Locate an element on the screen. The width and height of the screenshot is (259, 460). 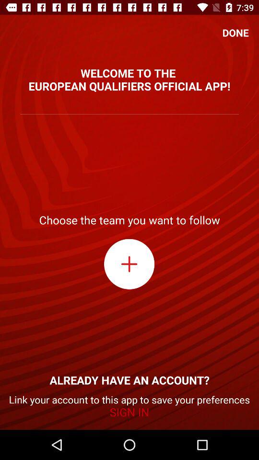
jump to done icon is located at coordinates (235, 33).